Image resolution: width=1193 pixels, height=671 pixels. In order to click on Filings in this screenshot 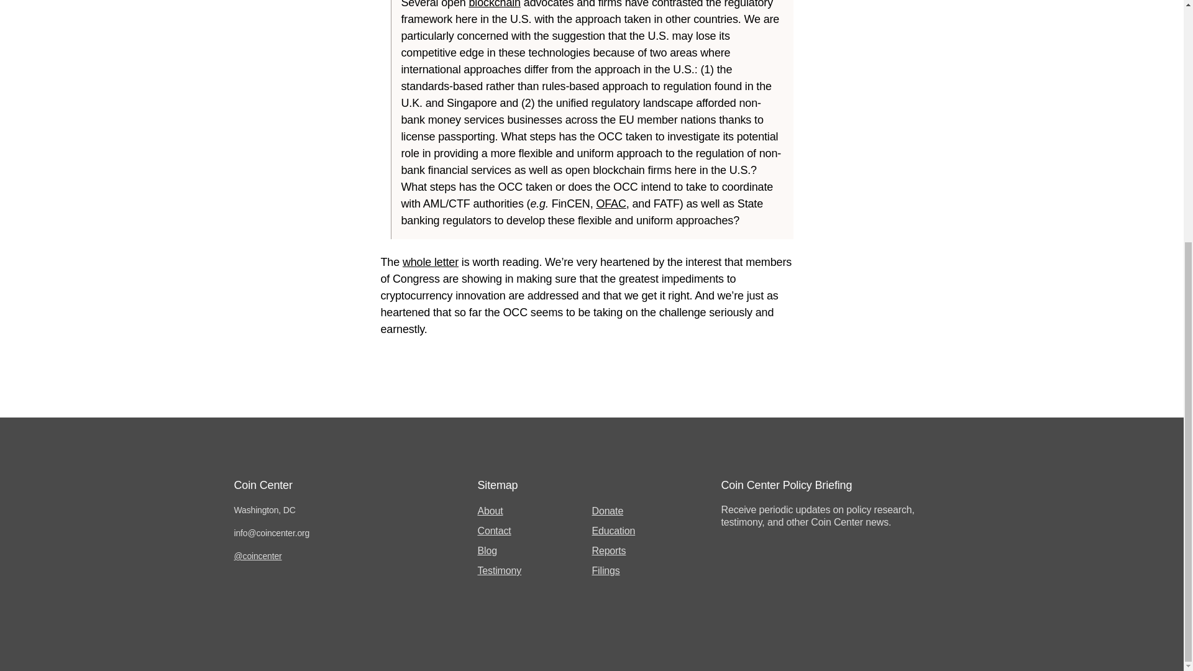, I will do `click(605, 570)`.